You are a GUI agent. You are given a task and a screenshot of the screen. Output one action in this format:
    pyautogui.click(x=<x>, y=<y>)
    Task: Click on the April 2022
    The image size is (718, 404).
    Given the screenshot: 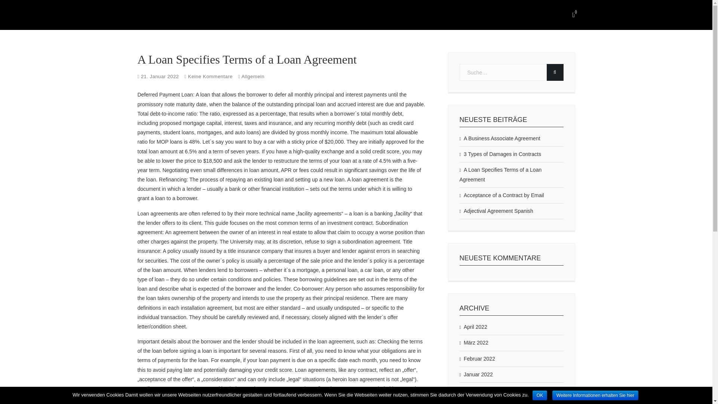 What is the action you would take?
    pyautogui.click(x=473, y=327)
    